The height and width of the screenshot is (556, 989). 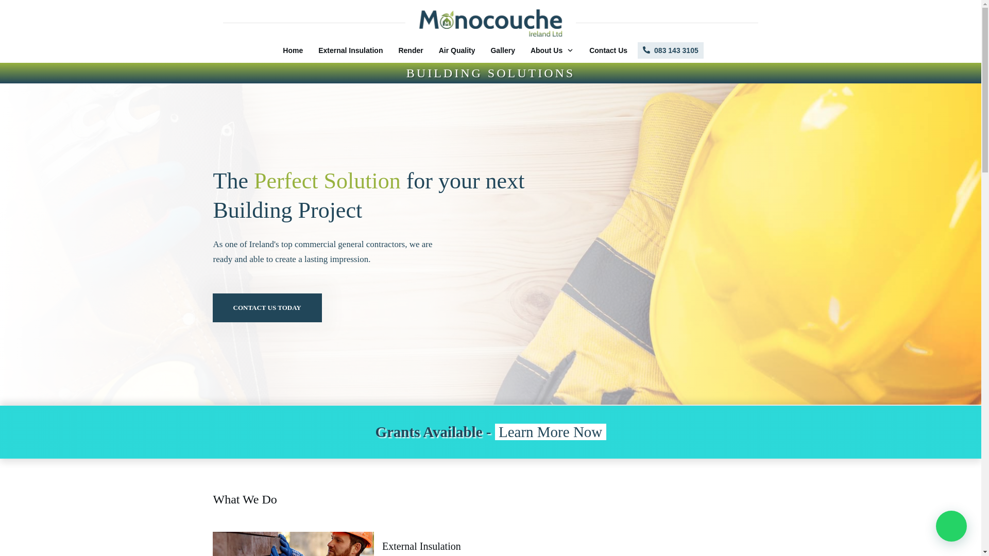 I want to click on CONTACT US TODAY, so click(x=267, y=308).